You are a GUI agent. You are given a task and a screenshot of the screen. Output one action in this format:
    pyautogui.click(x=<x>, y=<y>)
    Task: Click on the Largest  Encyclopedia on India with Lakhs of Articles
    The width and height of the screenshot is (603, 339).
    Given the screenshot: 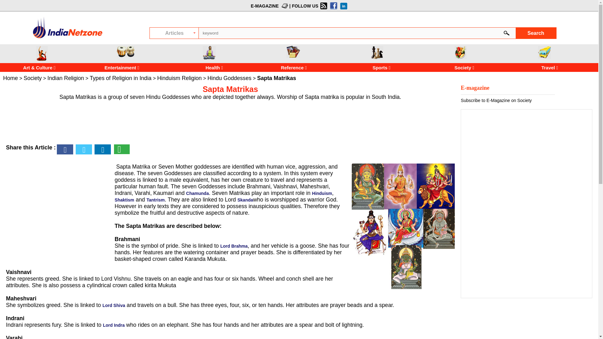 What is the action you would take?
    pyautogui.click(x=67, y=27)
    